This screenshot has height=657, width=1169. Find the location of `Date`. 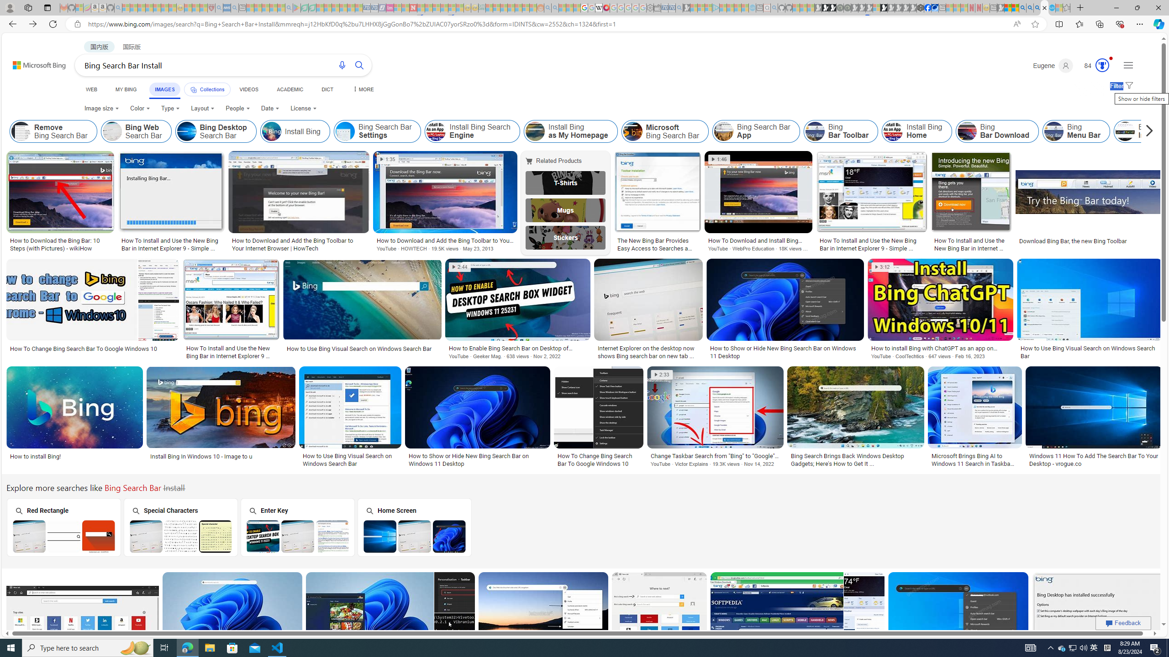

Date is located at coordinates (270, 109).